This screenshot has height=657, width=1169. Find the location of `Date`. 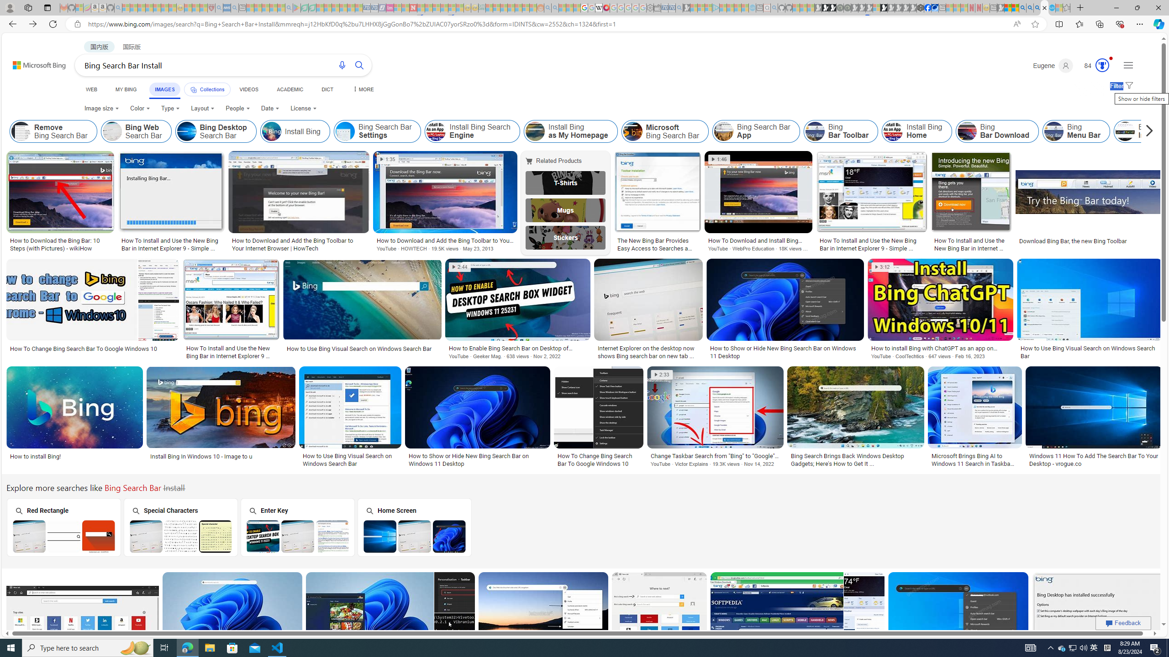

Date is located at coordinates (270, 109).